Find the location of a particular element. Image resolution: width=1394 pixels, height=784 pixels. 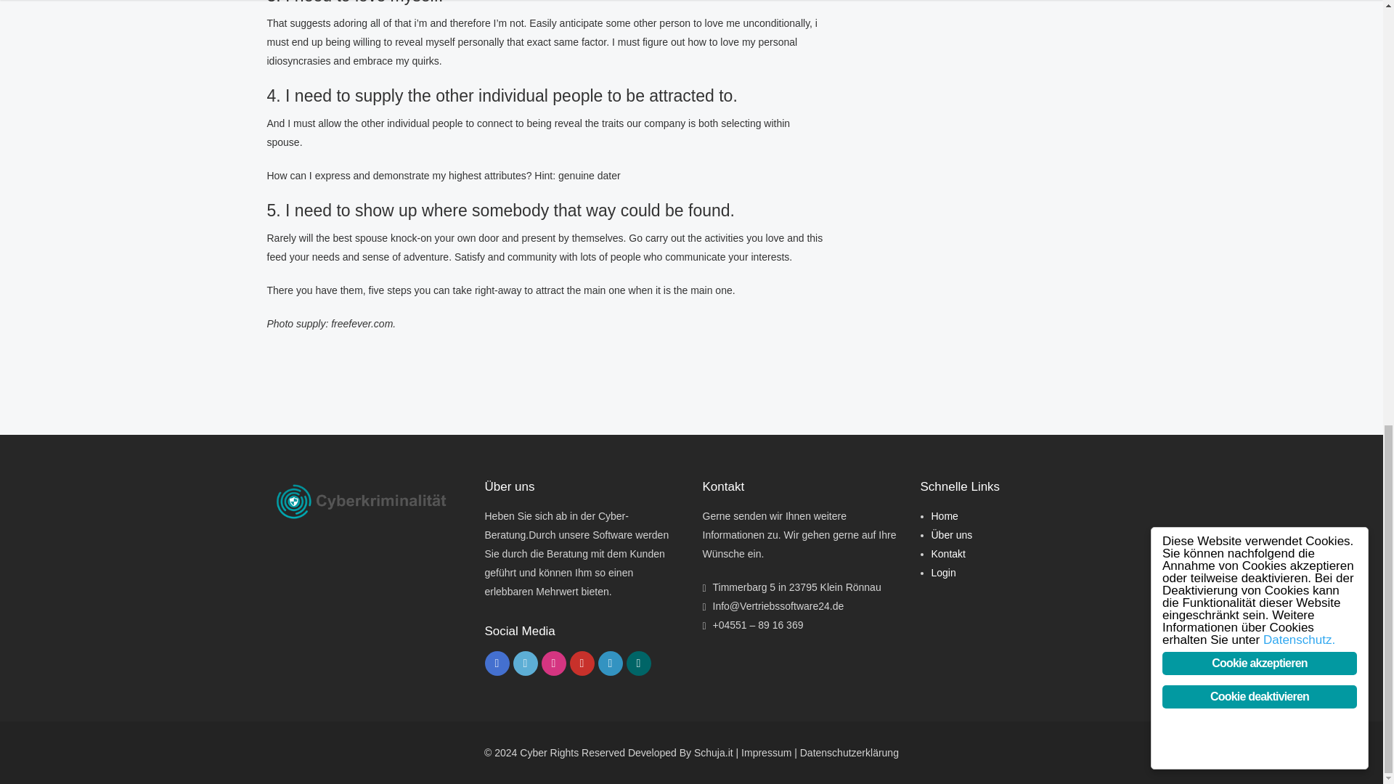

Impressum is located at coordinates (767, 753).